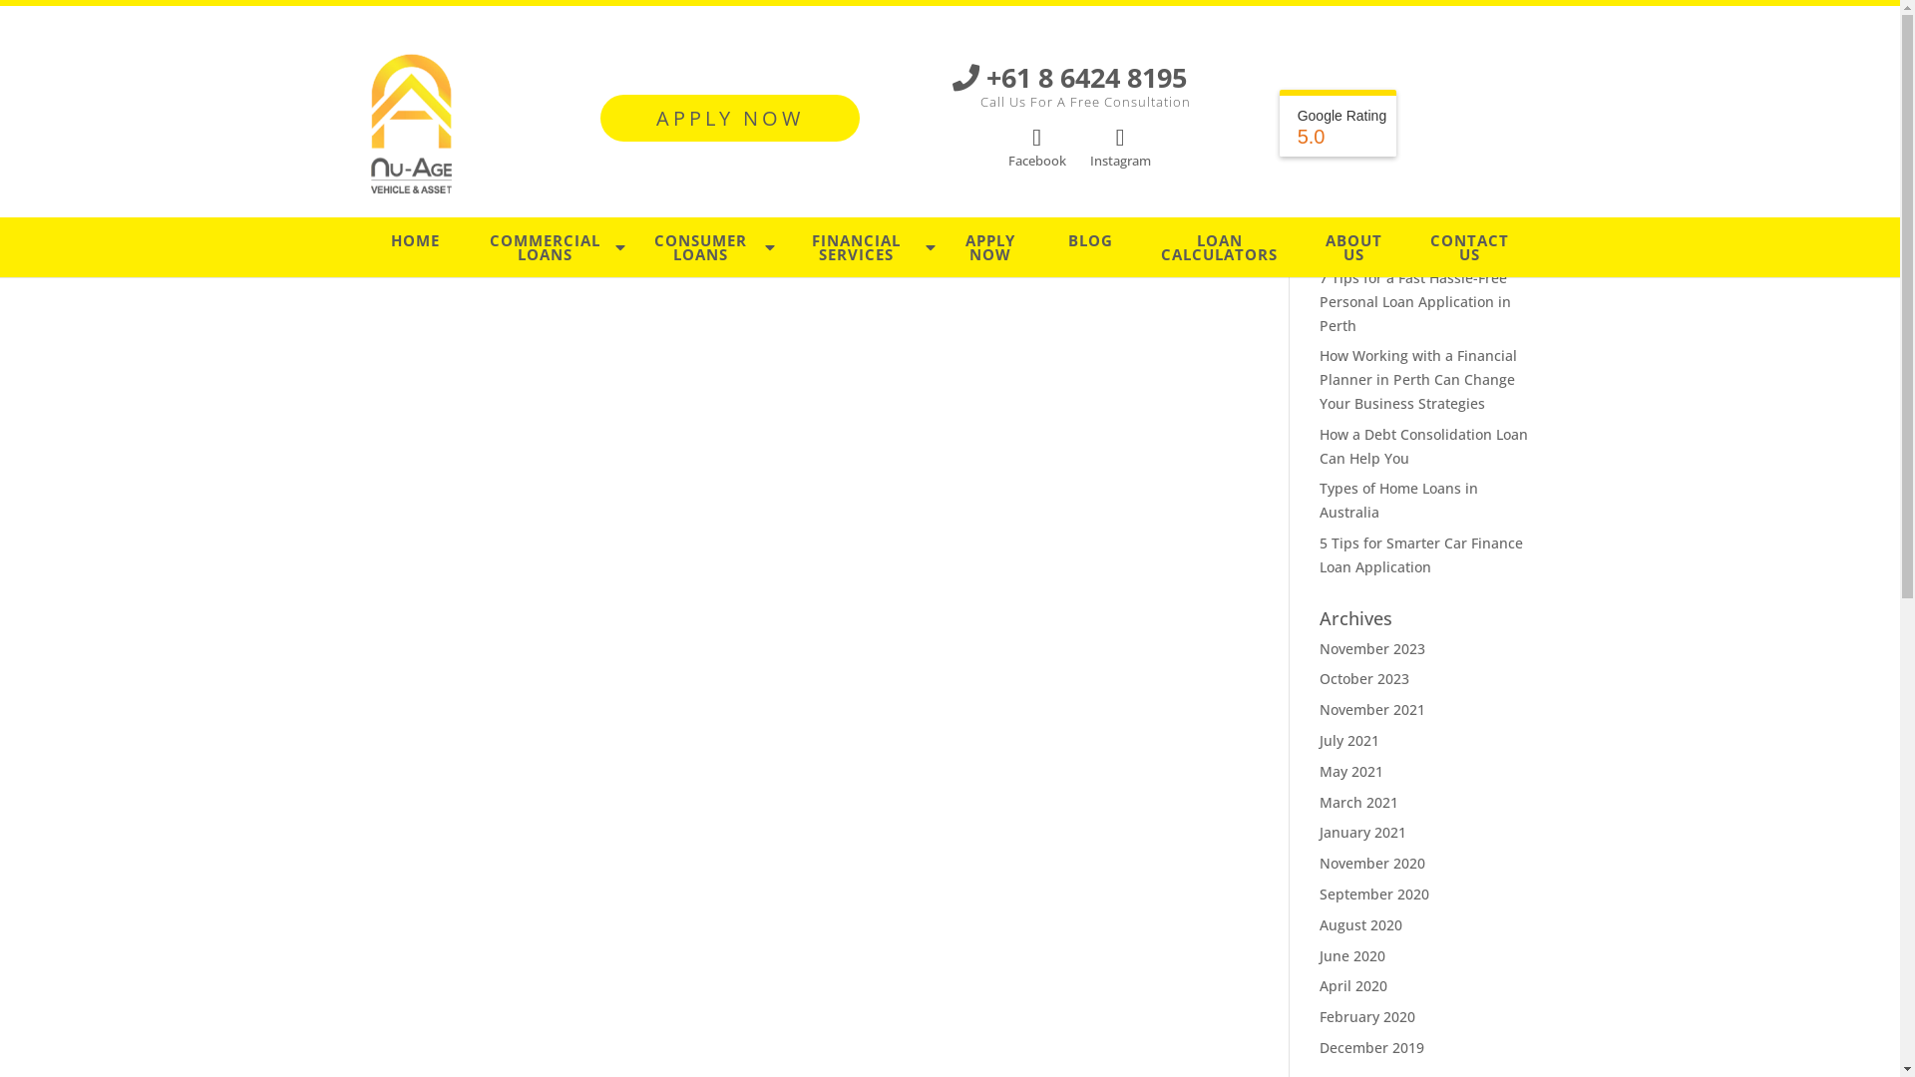 The width and height of the screenshot is (1915, 1077). What do you see at coordinates (1374, 894) in the screenshot?
I see `September 2020` at bounding box center [1374, 894].